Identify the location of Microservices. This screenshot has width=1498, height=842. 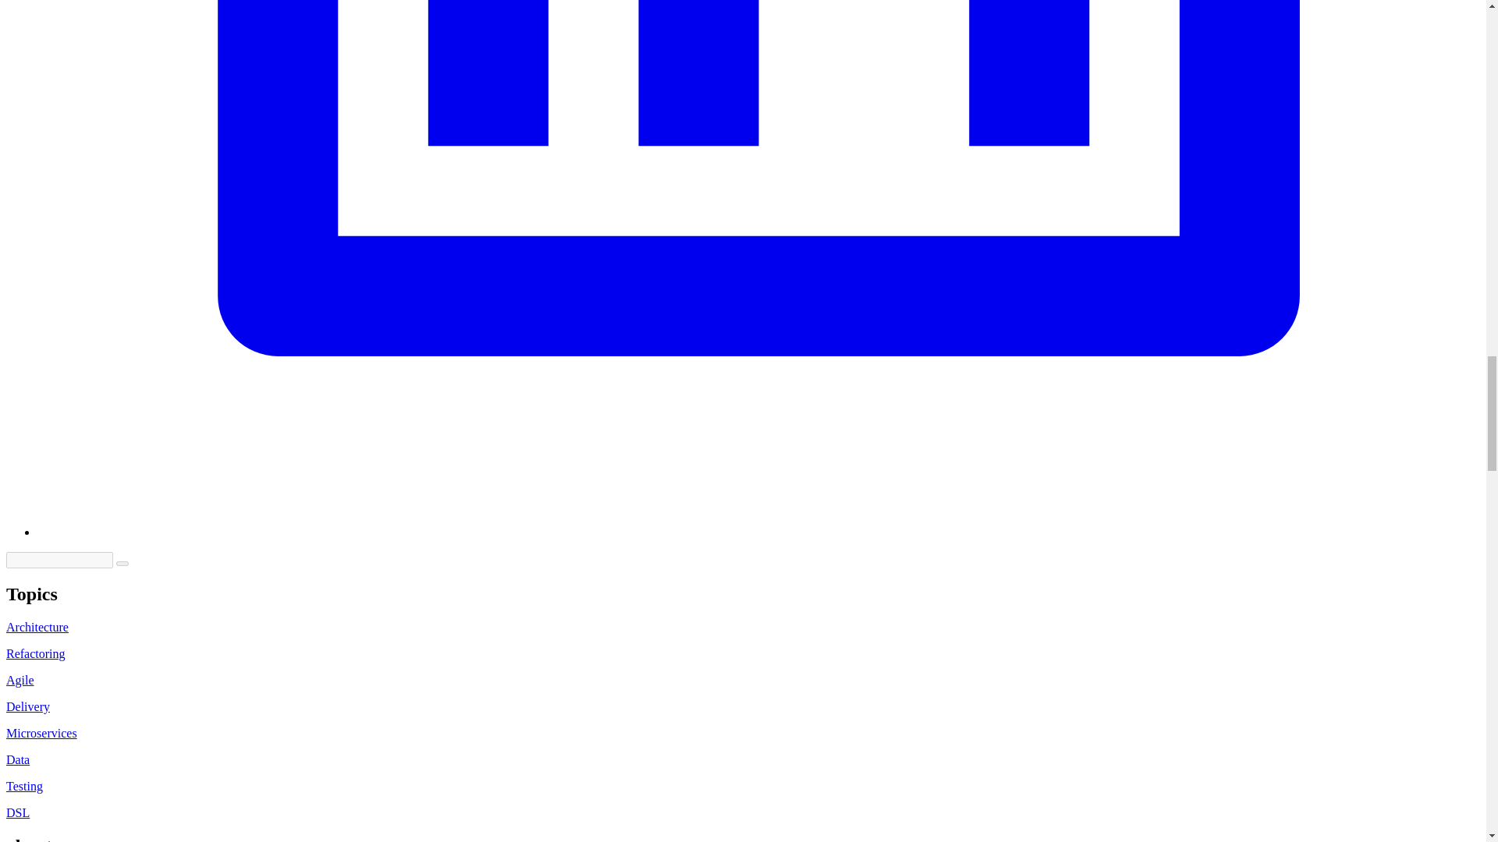
(41, 733).